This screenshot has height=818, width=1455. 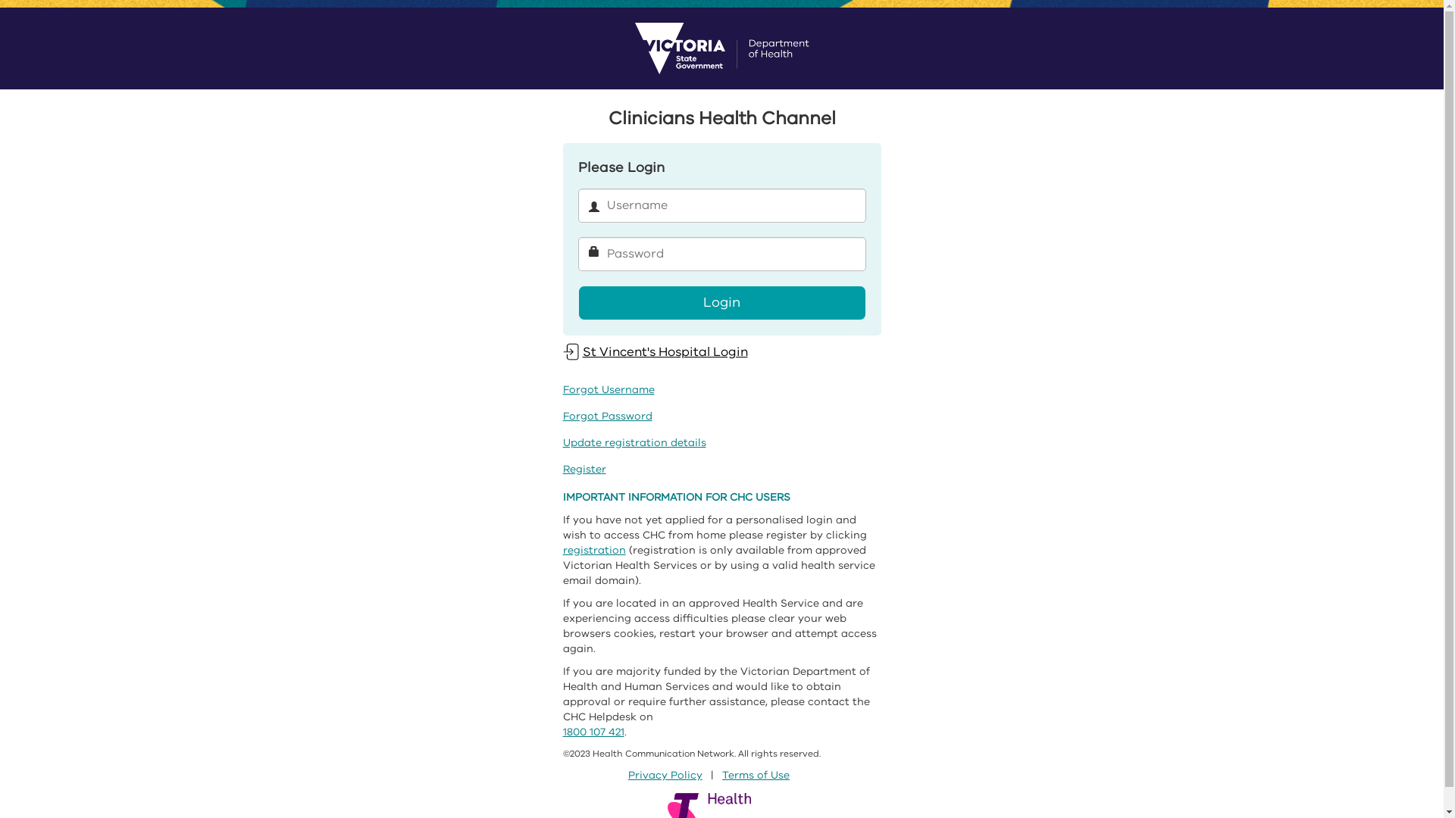 I want to click on 1800 107 421, so click(x=593, y=732).